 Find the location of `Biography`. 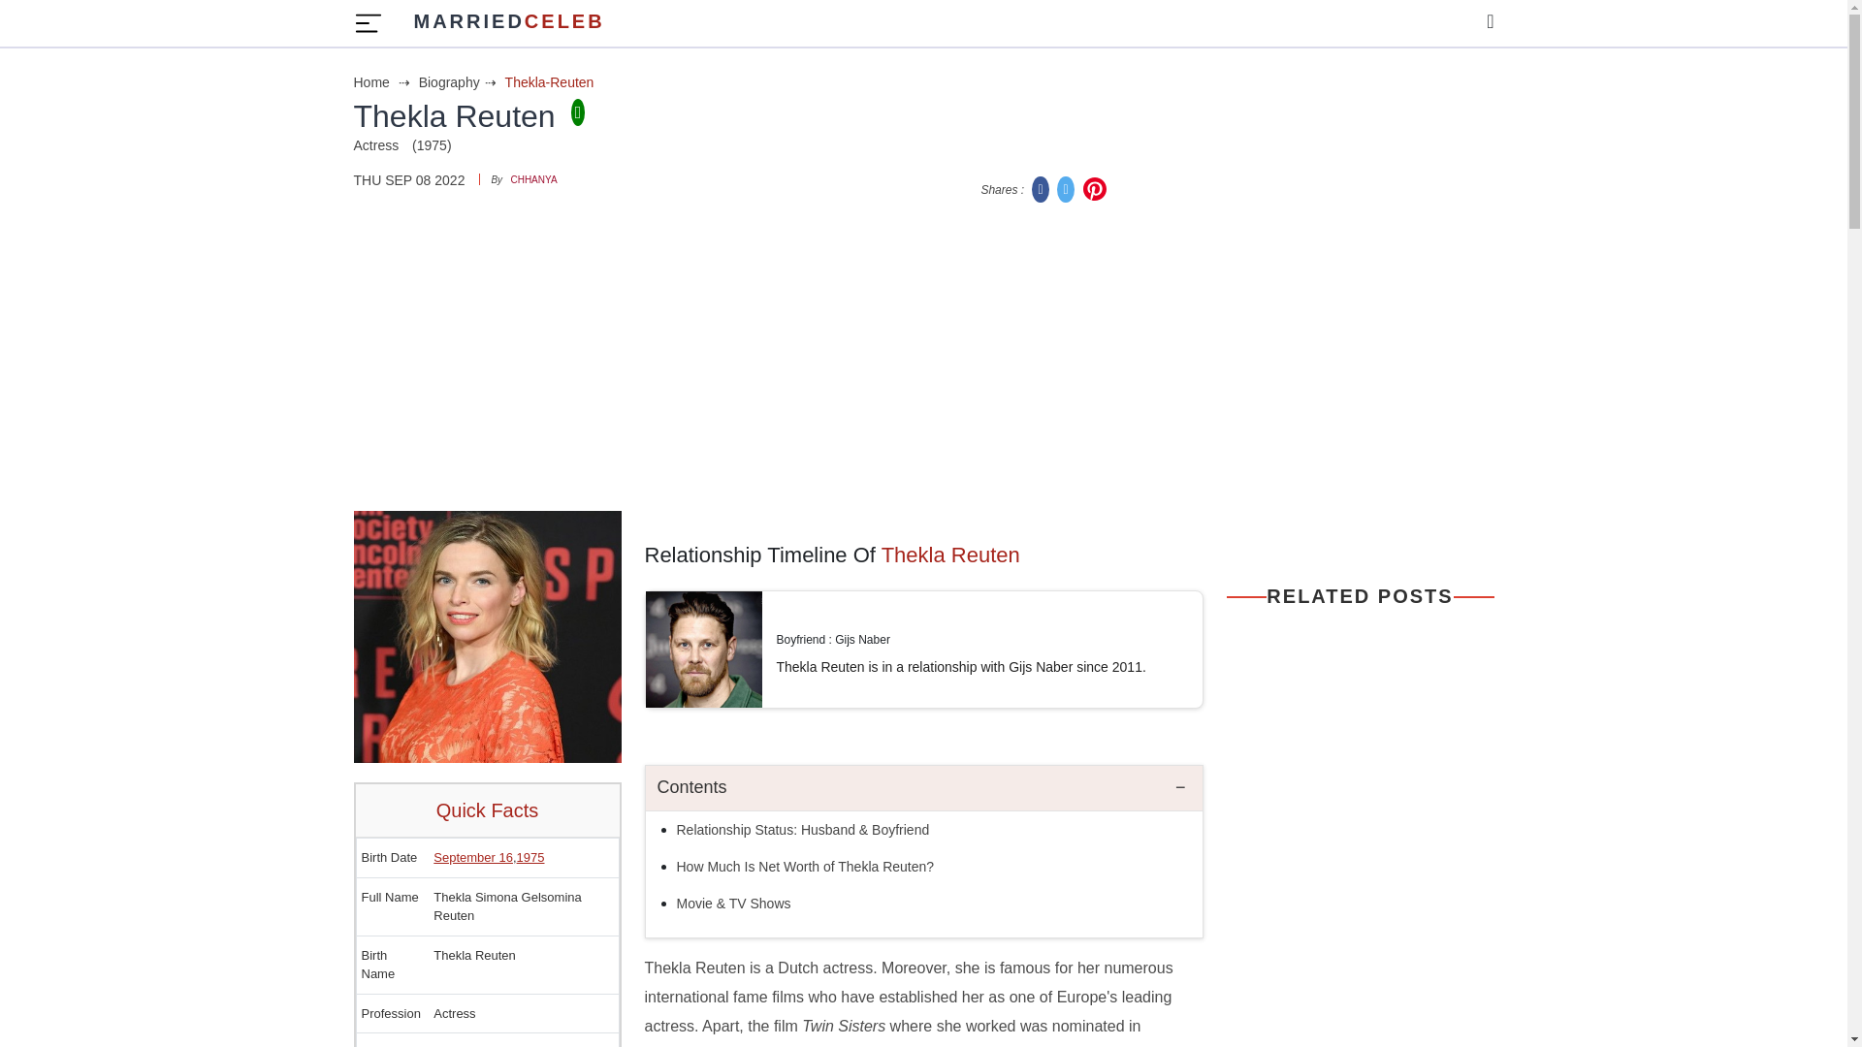

Biography is located at coordinates (460, 81).